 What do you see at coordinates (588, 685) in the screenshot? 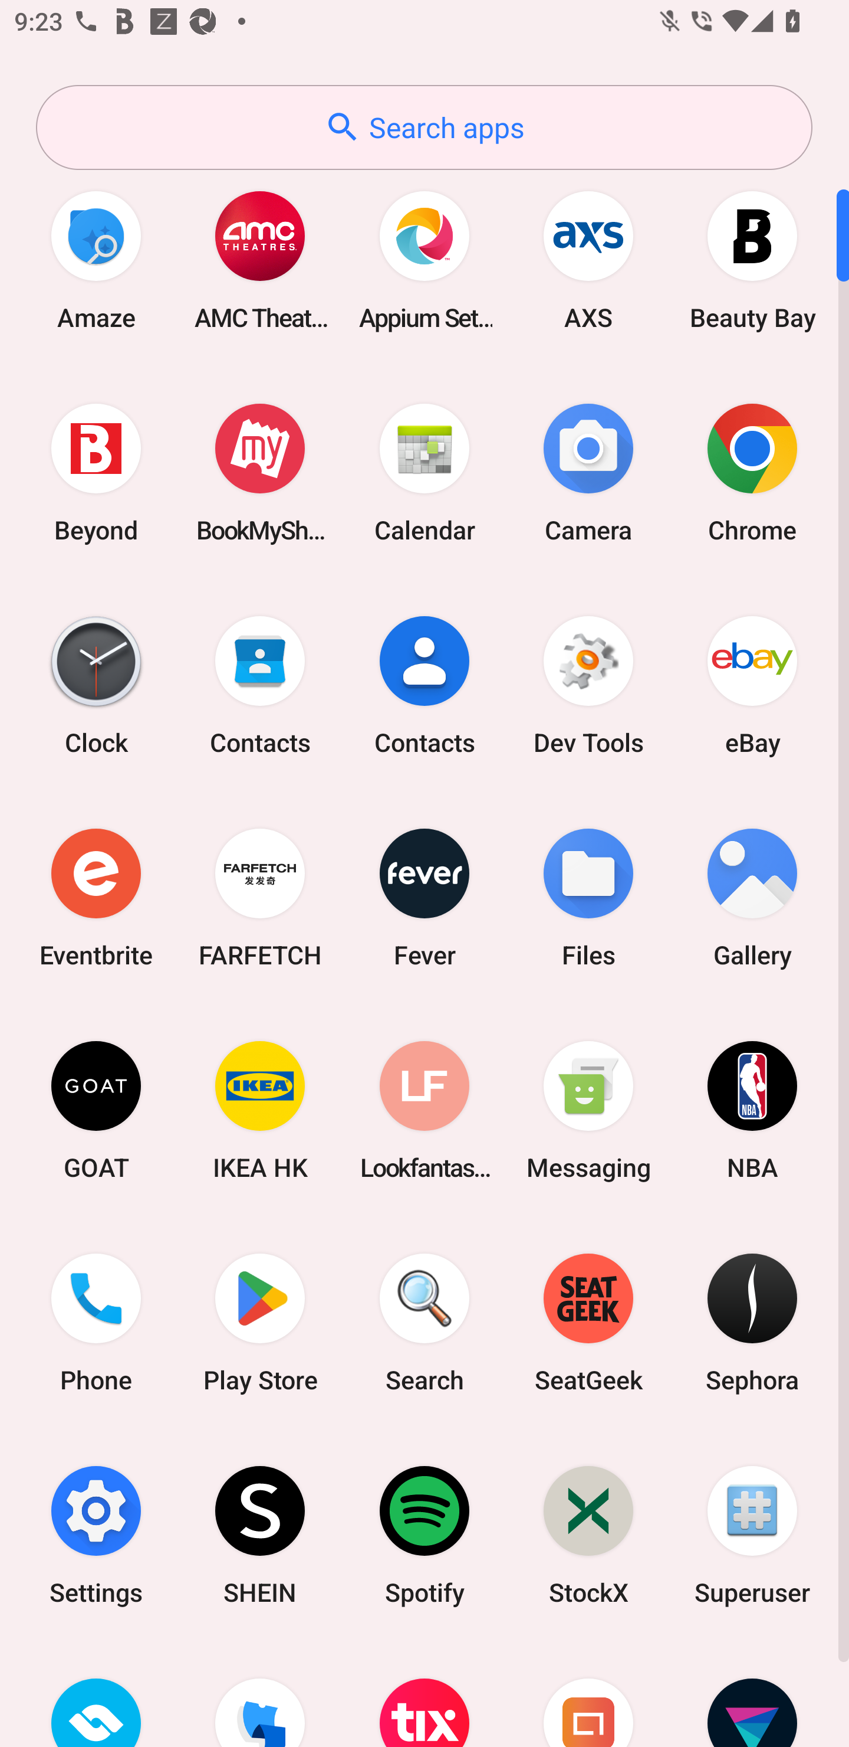
I see `Dev Tools` at bounding box center [588, 685].